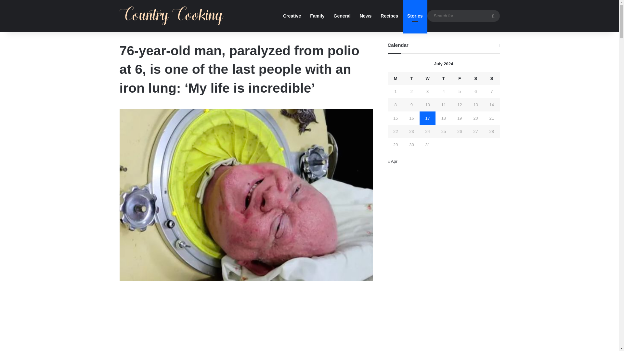  What do you see at coordinates (443, 79) in the screenshot?
I see `Thursday` at bounding box center [443, 79].